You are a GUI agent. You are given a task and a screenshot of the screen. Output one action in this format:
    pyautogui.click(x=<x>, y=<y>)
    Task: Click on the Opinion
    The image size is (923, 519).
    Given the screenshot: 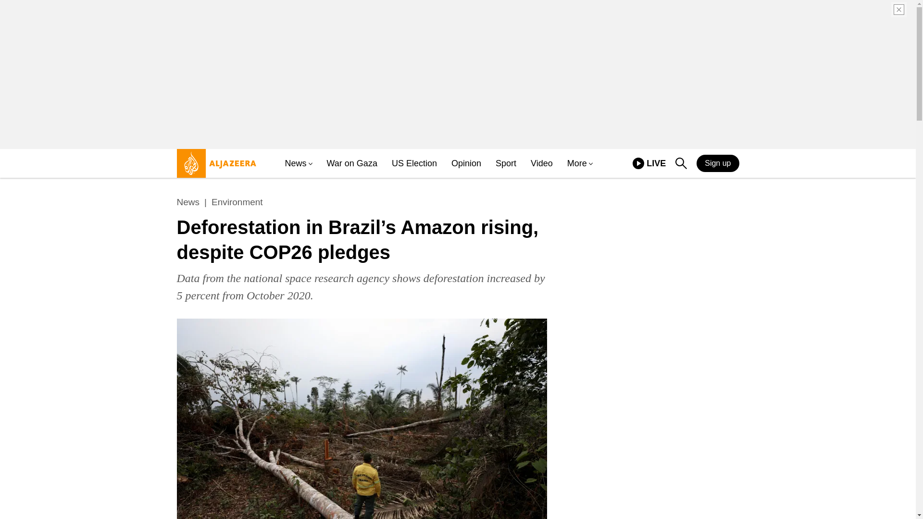 What is the action you would take?
    pyautogui.click(x=466, y=163)
    